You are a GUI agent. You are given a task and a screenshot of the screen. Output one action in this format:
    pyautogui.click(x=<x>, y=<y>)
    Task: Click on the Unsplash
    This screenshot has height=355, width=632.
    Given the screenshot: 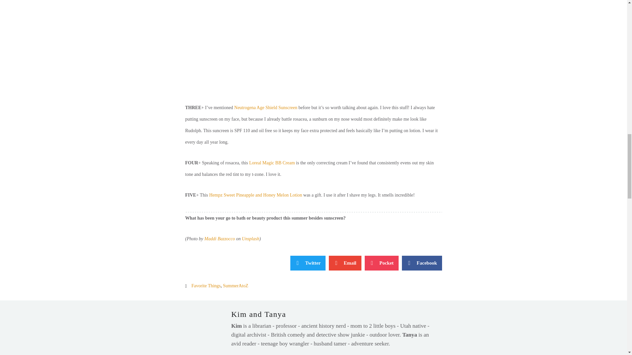 What is the action you would take?
    pyautogui.click(x=250, y=239)
    